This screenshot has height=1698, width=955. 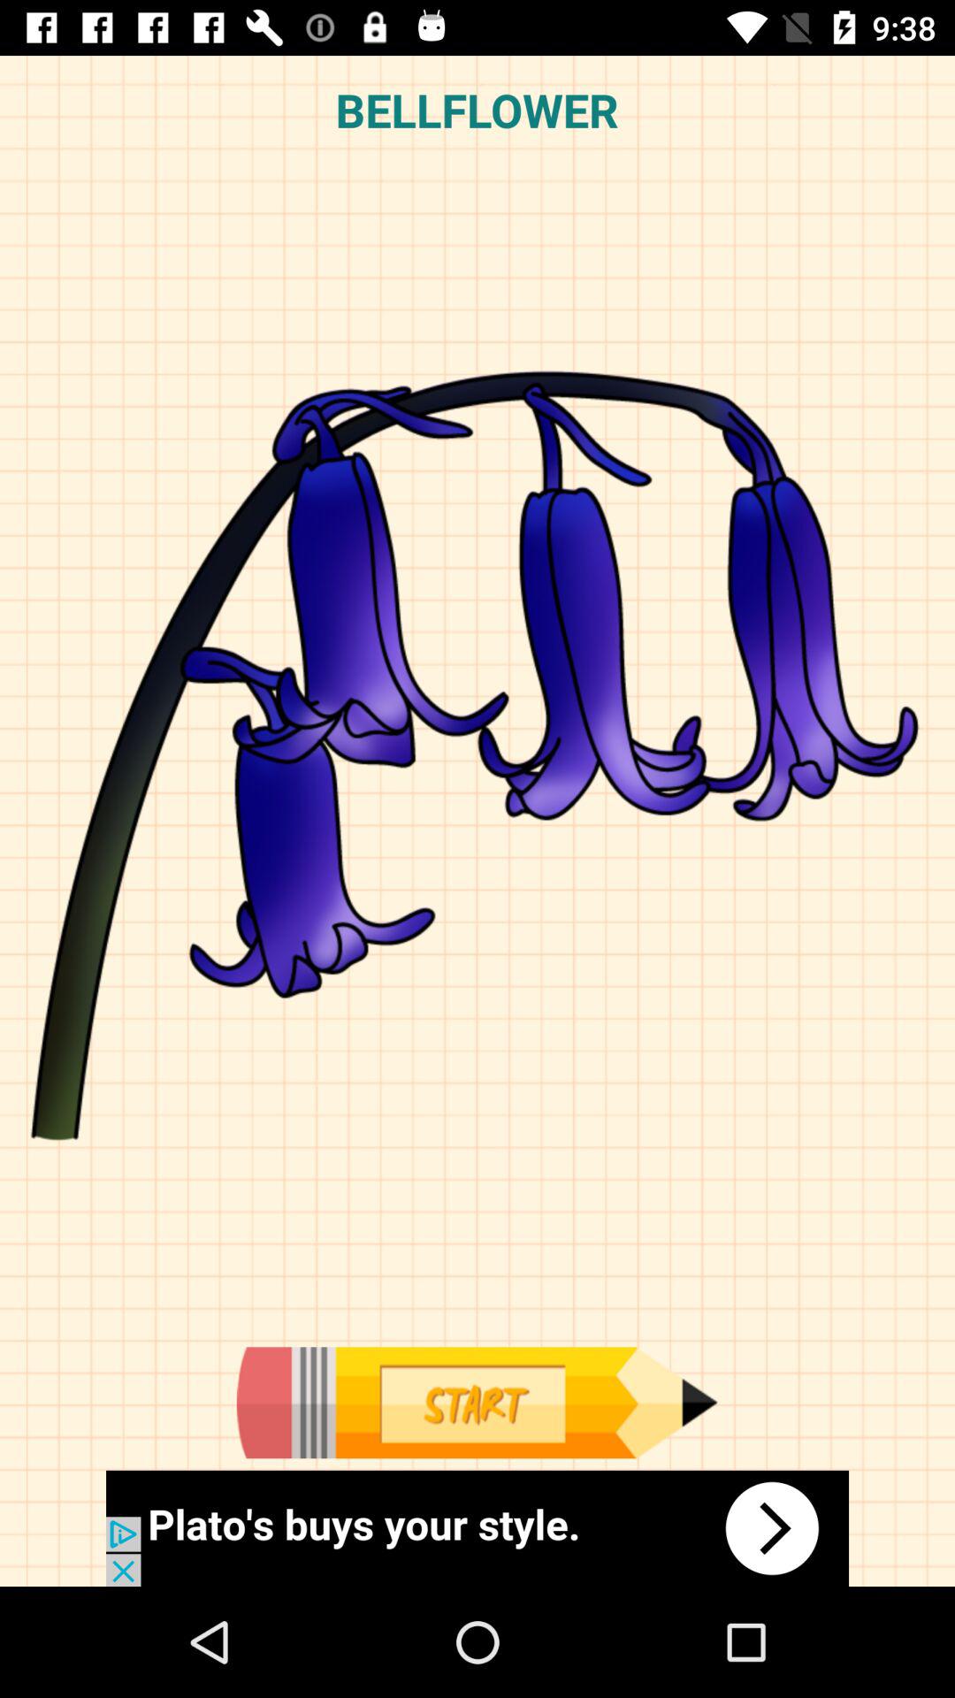 What do you see at coordinates (477, 1528) in the screenshot?
I see `know about the advertisement` at bounding box center [477, 1528].